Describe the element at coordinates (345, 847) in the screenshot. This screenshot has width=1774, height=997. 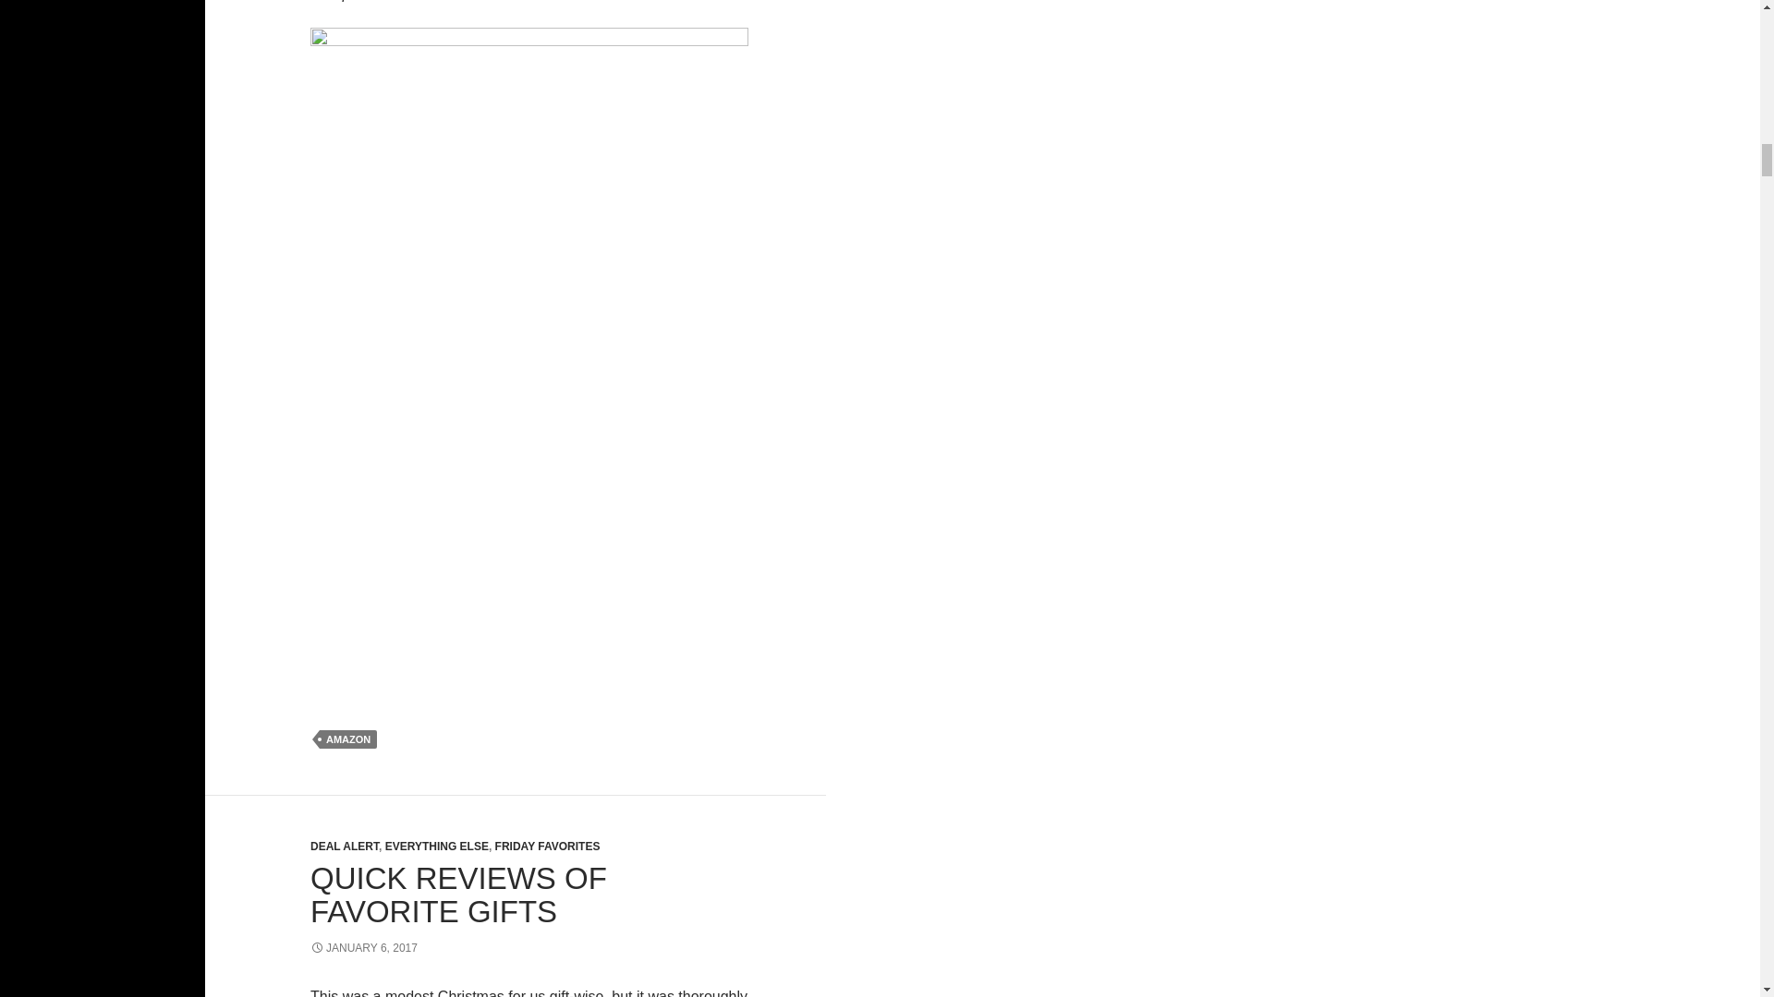
I see `DEAL ALERT` at that location.